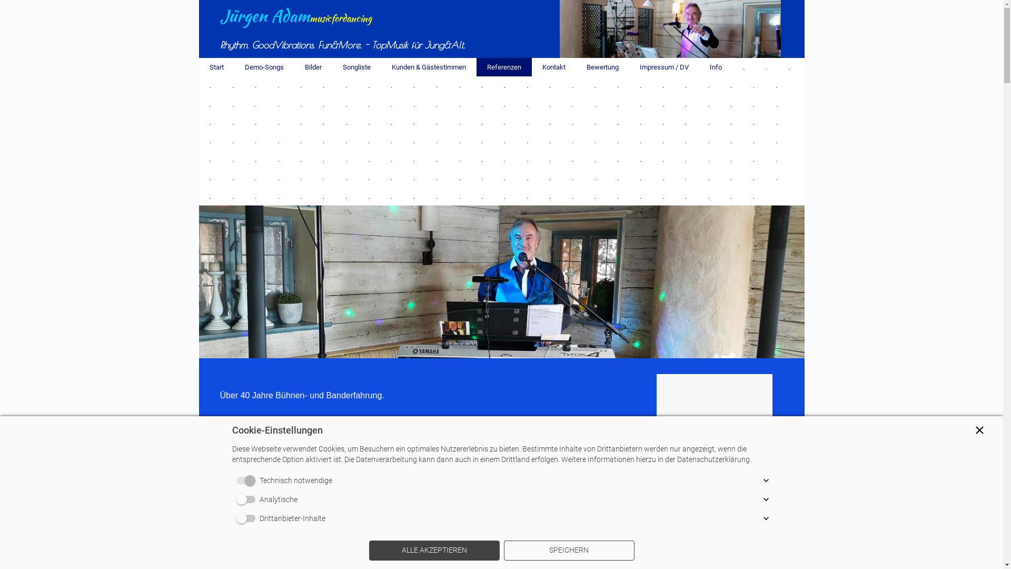  I want to click on ., so click(595, 178).